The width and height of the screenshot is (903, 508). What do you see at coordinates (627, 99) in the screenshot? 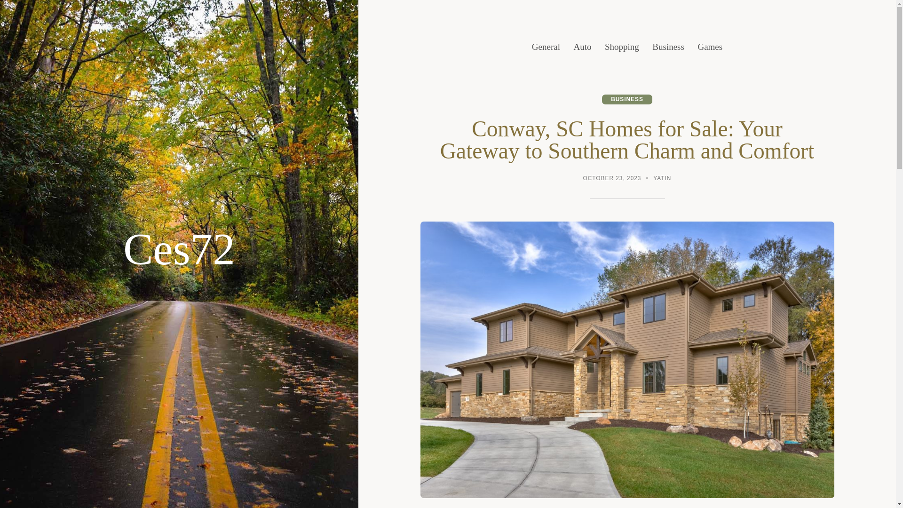
I see `BUSINESS` at bounding box center [627, 99].